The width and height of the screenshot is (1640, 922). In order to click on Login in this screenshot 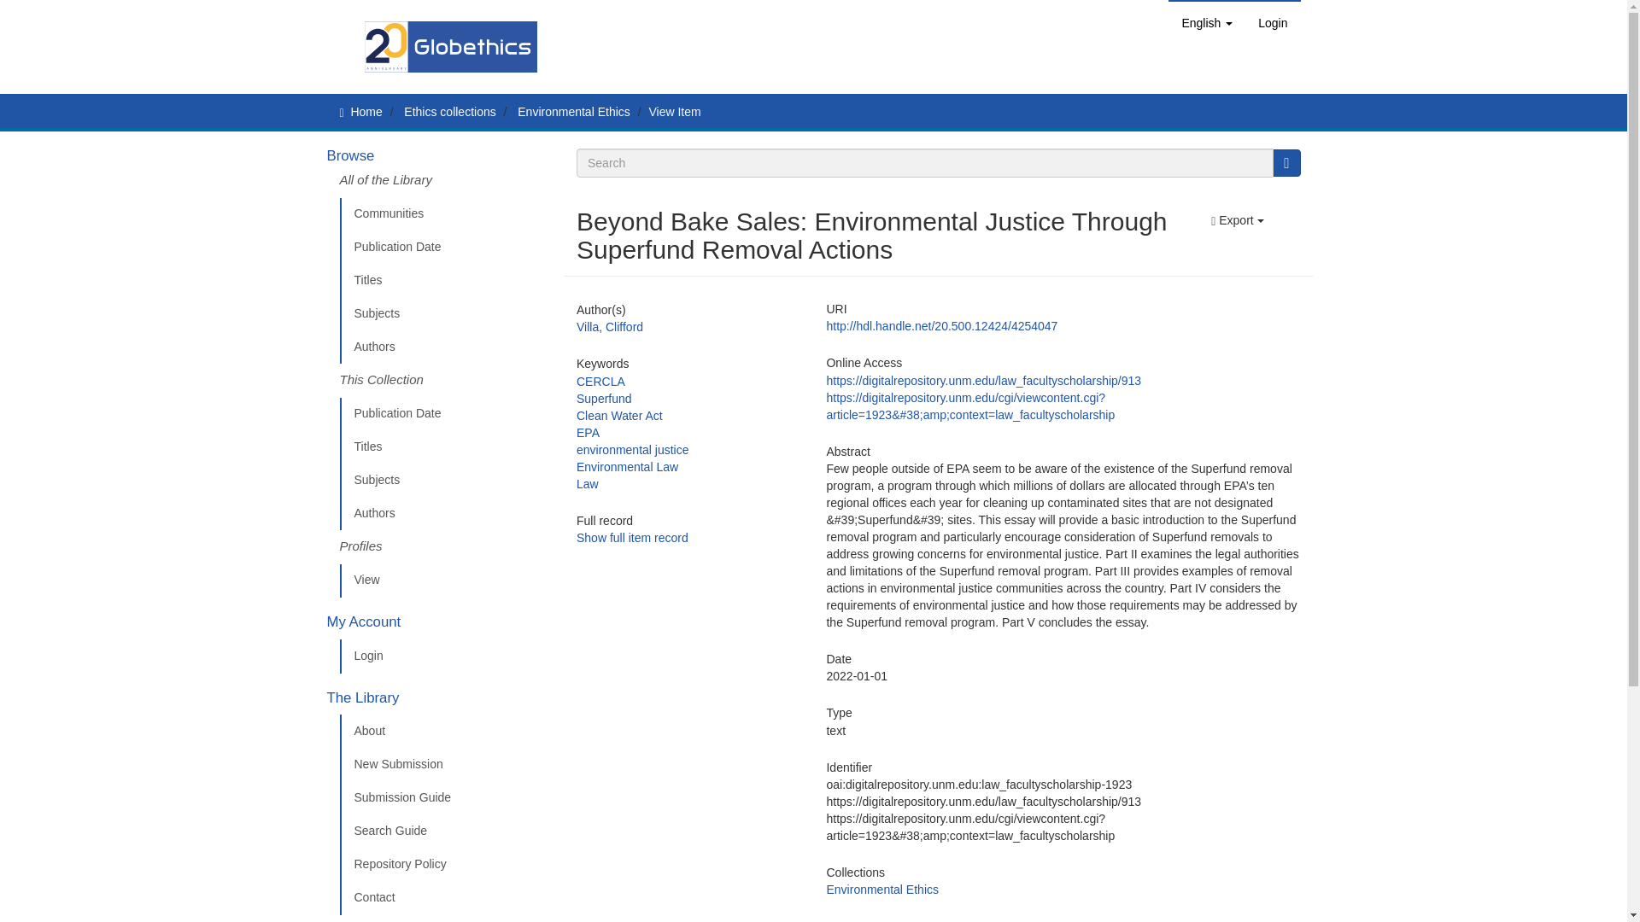, I will do `click(1273, 22)`.